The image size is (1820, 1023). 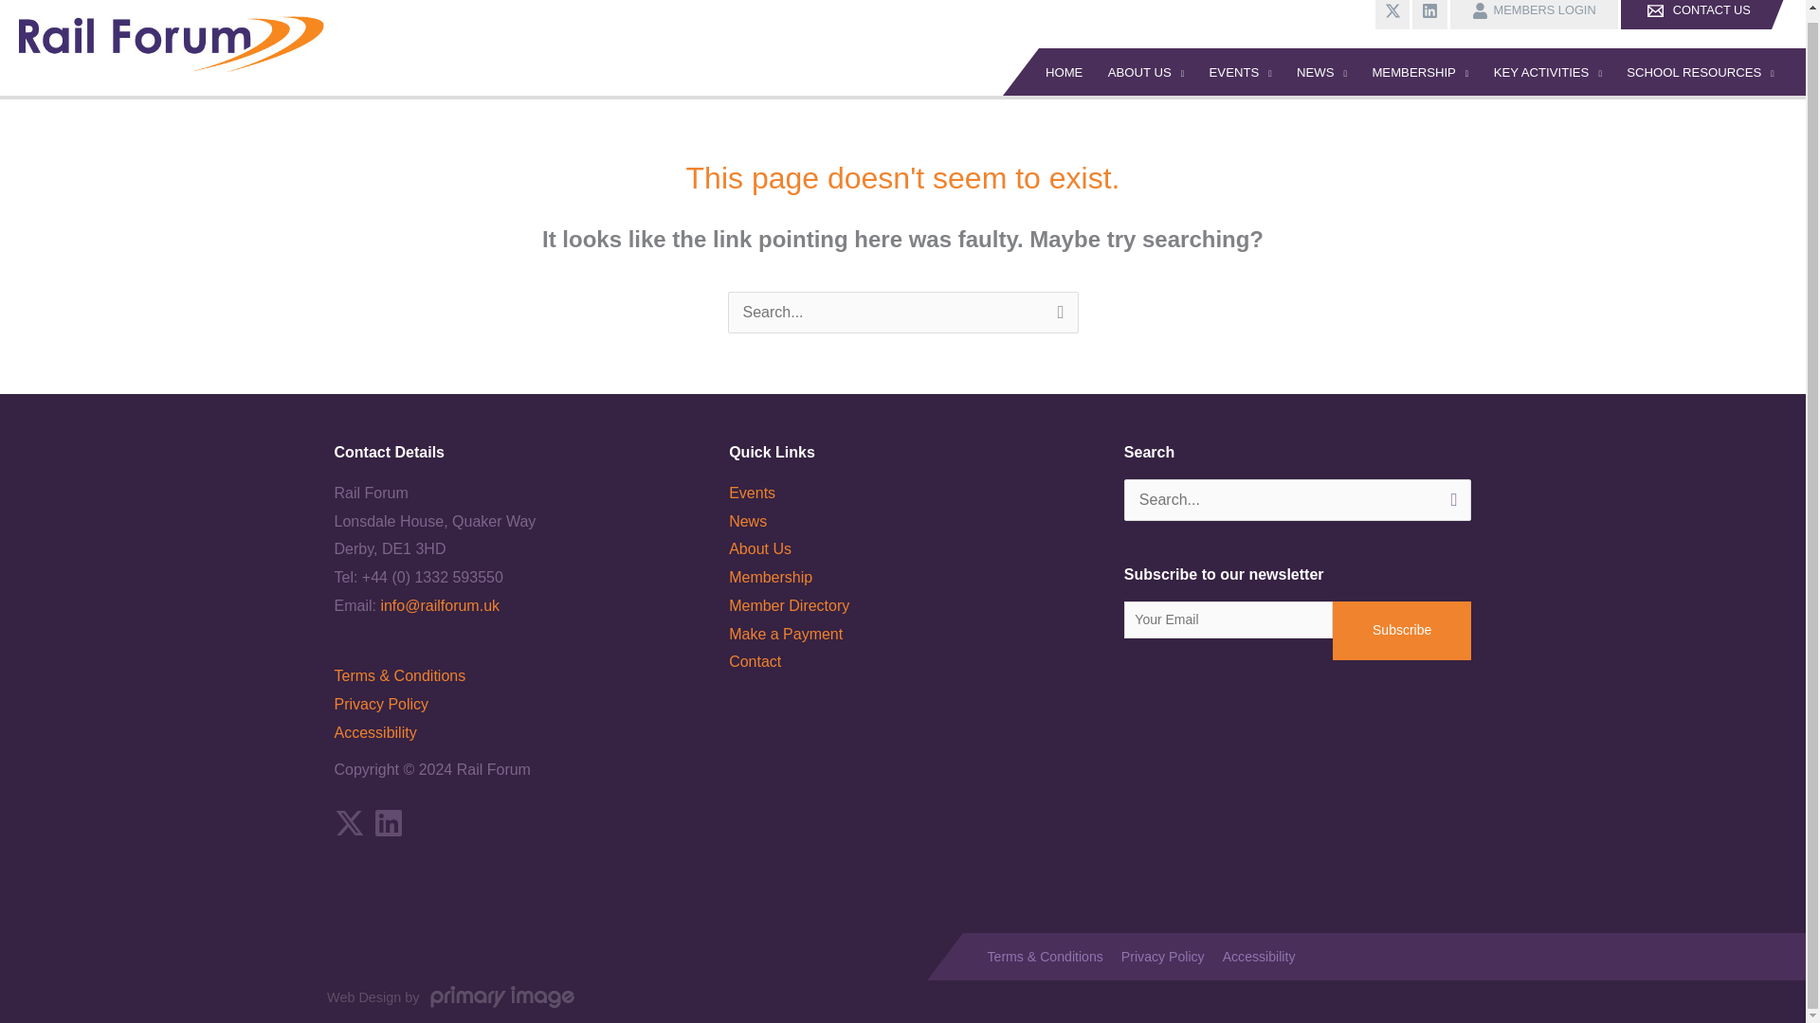 What do you see at coordinates (1321, 72) in the screenshot?
I see `NEWS` at bounding box center [1321, 72].